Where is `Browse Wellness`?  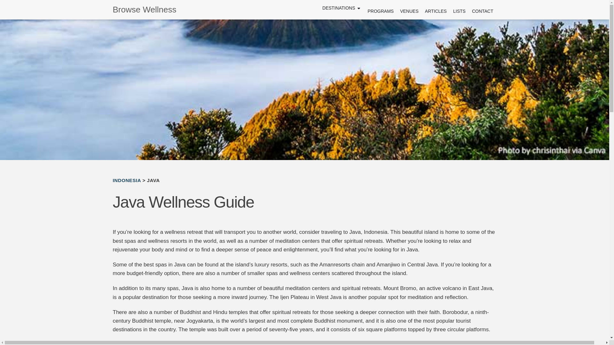 Browse Wellness is located at coordinates (152, 10).